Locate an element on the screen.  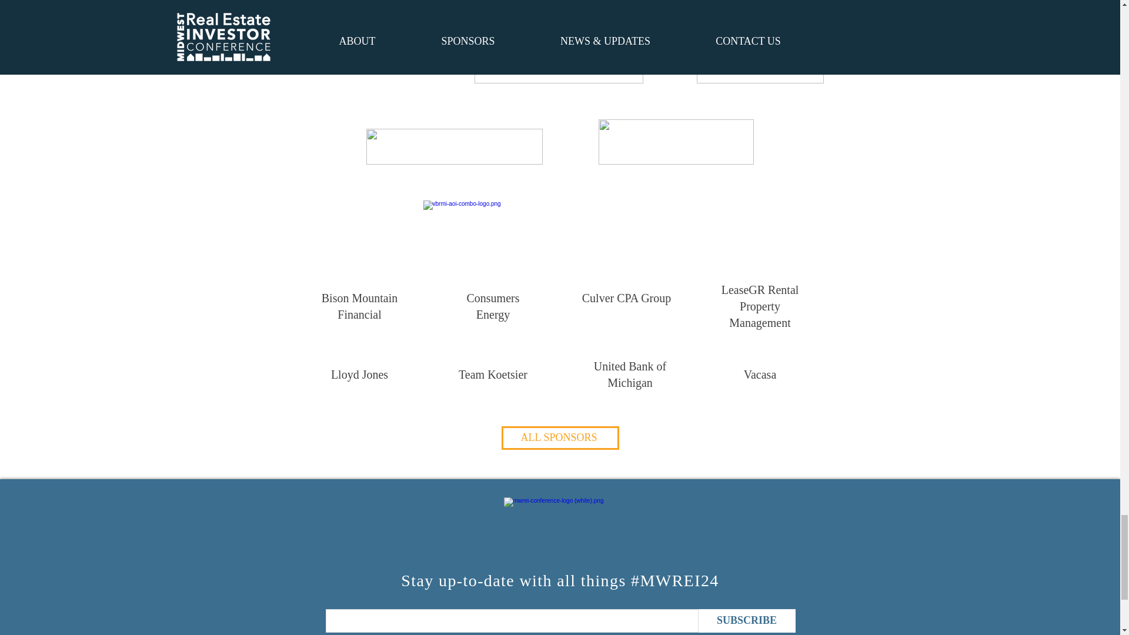
ALL SPONSORS is located at coordinates (560, 437).